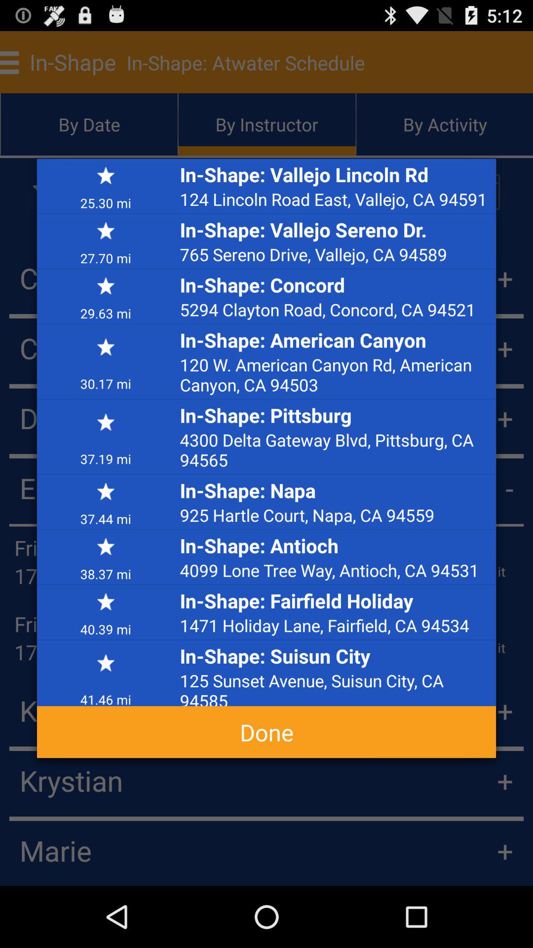 Image resolution: width=533 pixels, height=948 pixels. What do you see at coordinates (335, 199) in the screenshot?
I see `turn off the app below in shape vallejo item` at bounding box center [335, 199].